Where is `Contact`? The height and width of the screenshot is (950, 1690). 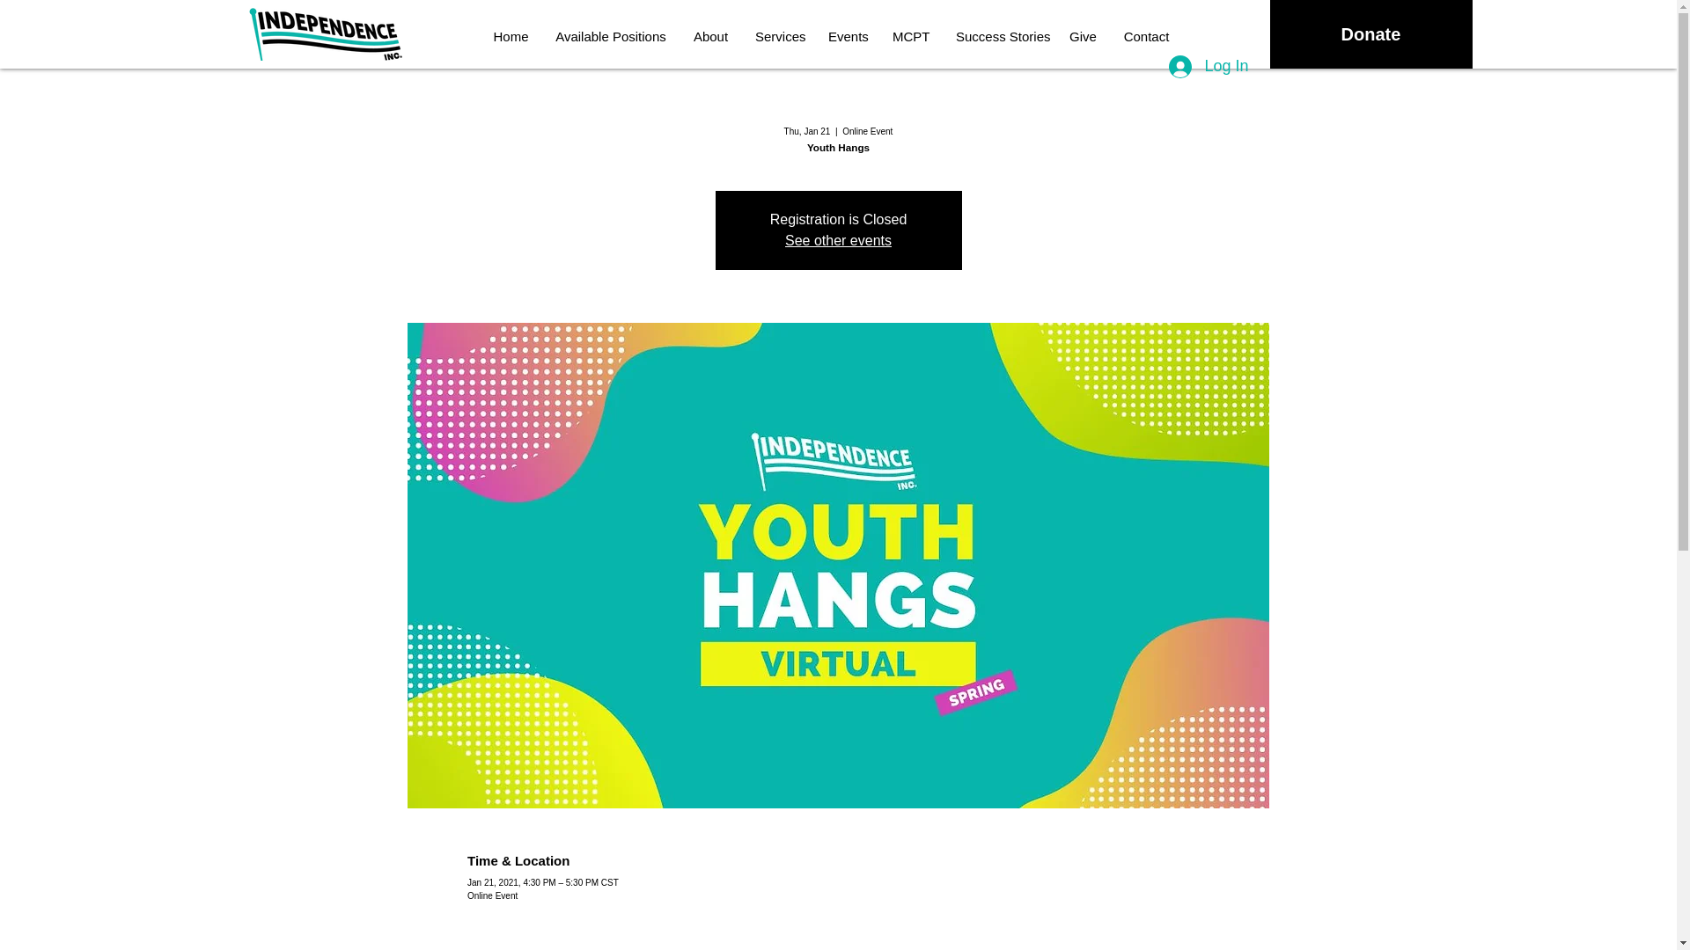 Contact is located at coordinates (1146, 37).